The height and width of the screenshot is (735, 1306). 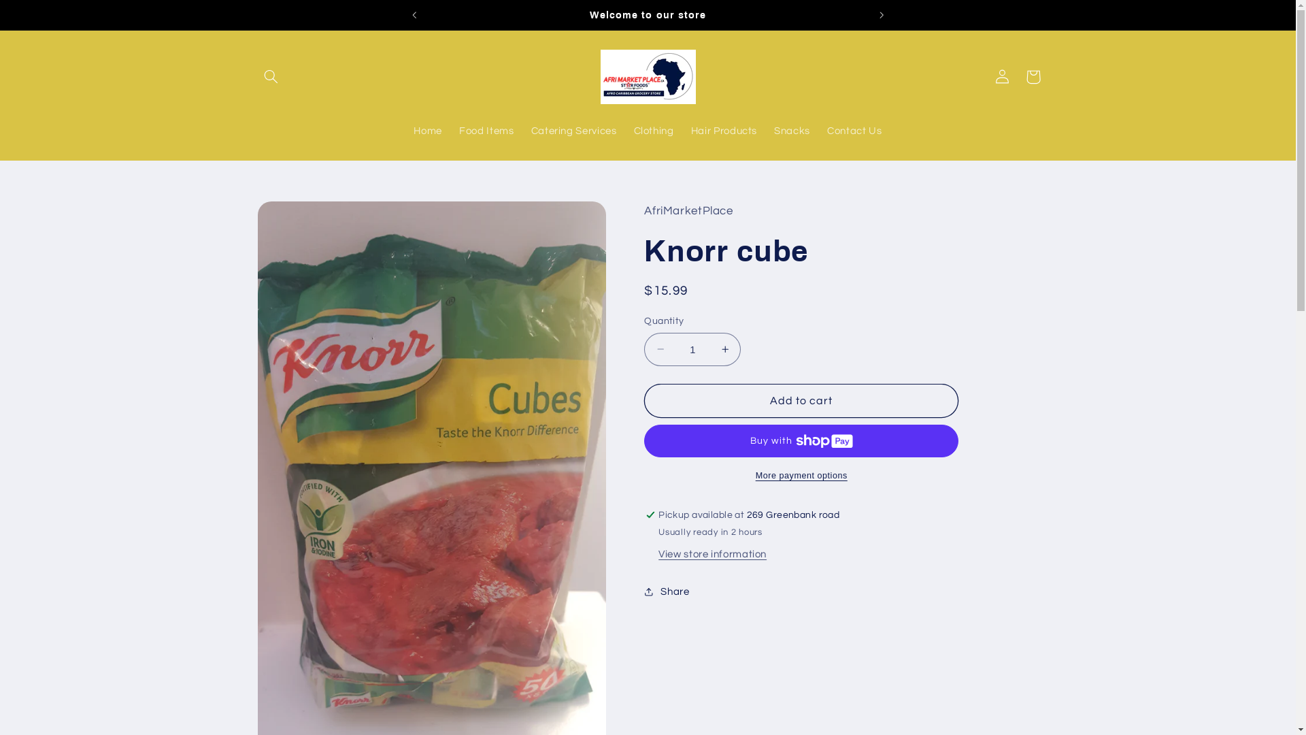 I want to click on Skip to product information, so click(x=298, y=218).